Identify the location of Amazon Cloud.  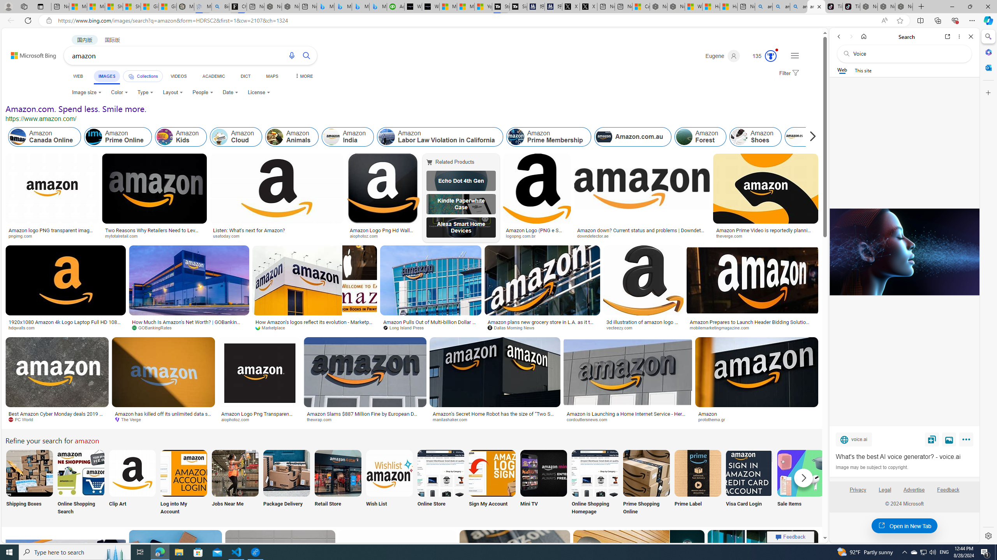
(220, 137).